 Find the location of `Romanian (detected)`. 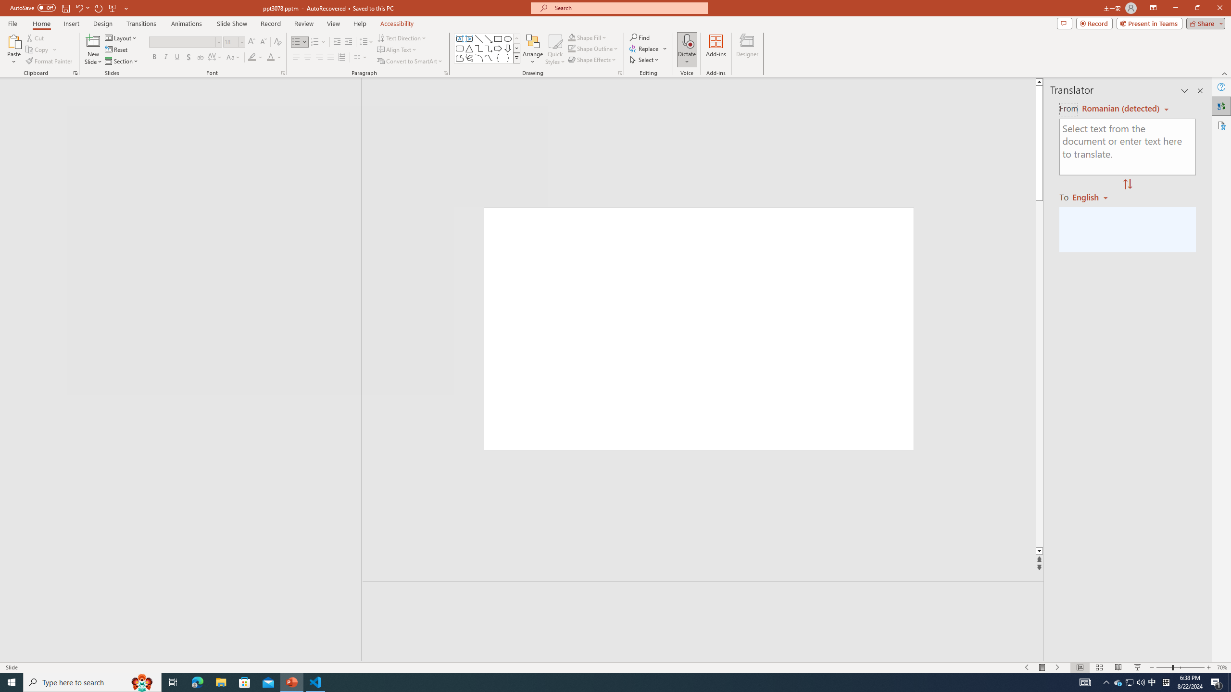

Romanian (detected) is located at coordinates (1119, 109).